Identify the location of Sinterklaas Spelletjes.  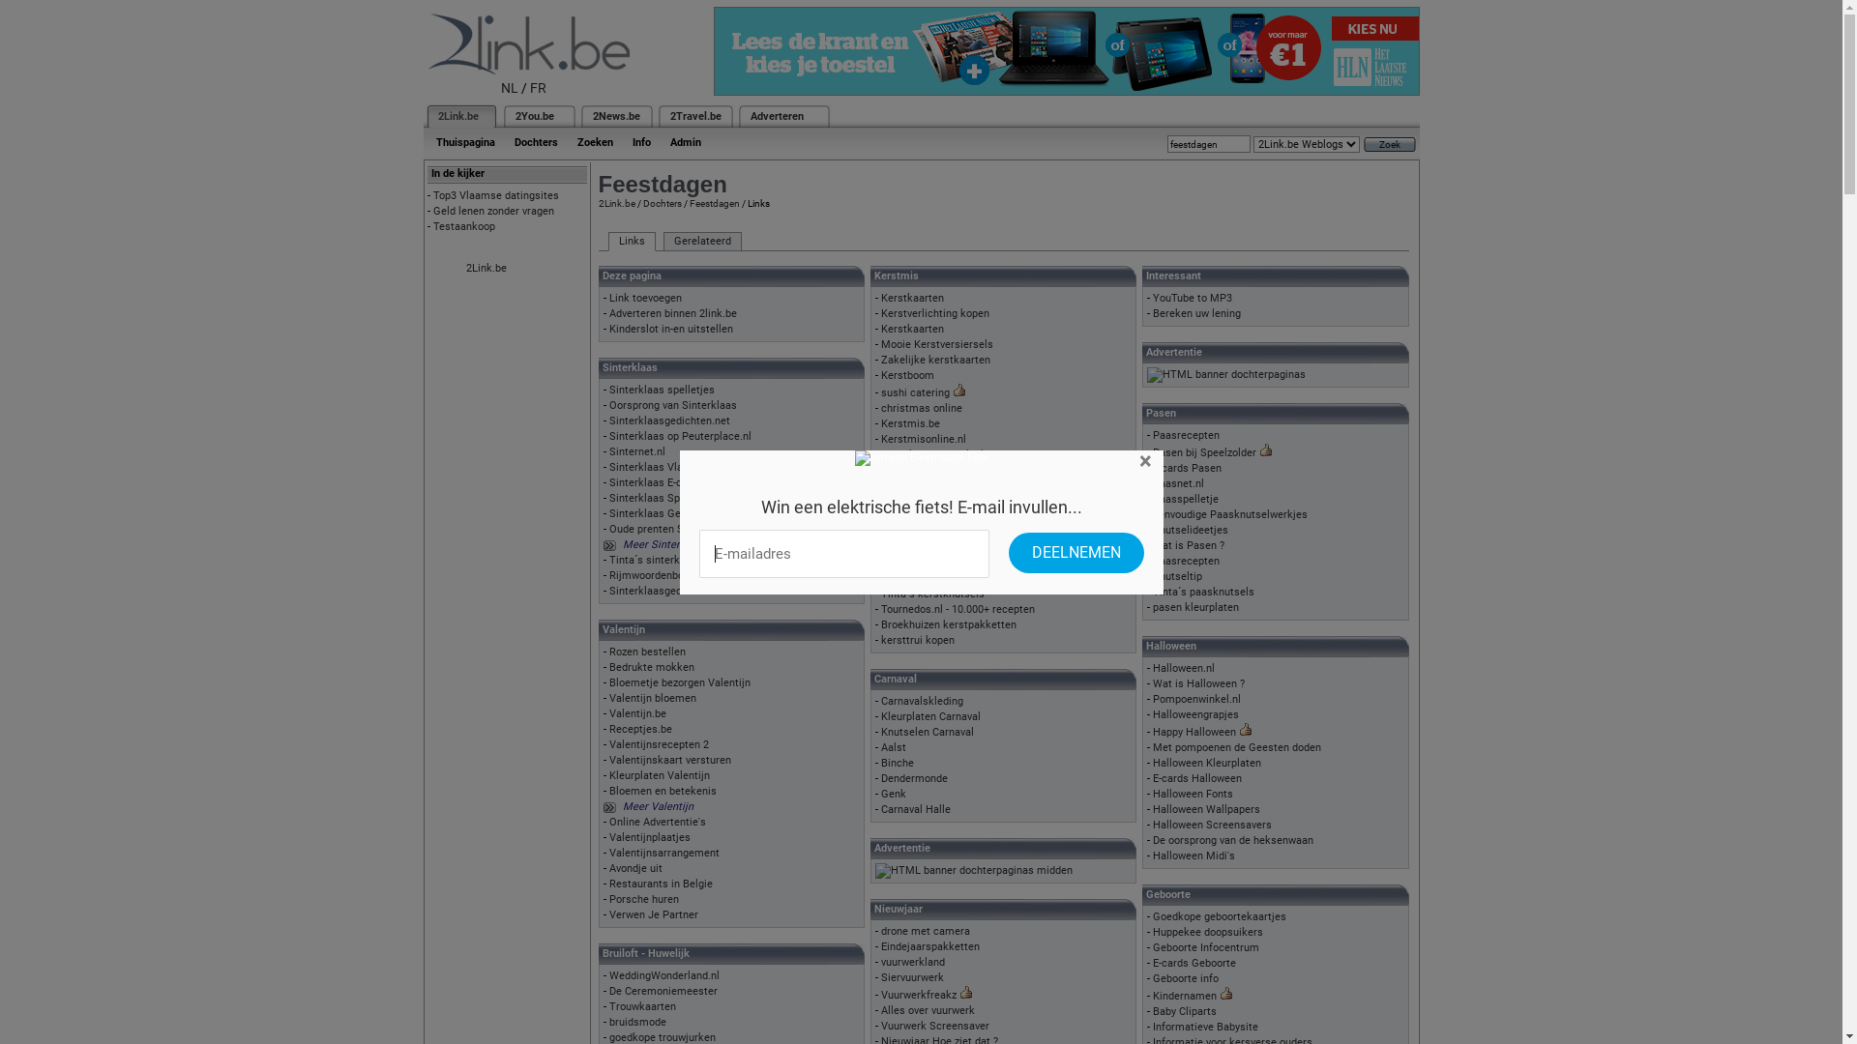
(663, 498).